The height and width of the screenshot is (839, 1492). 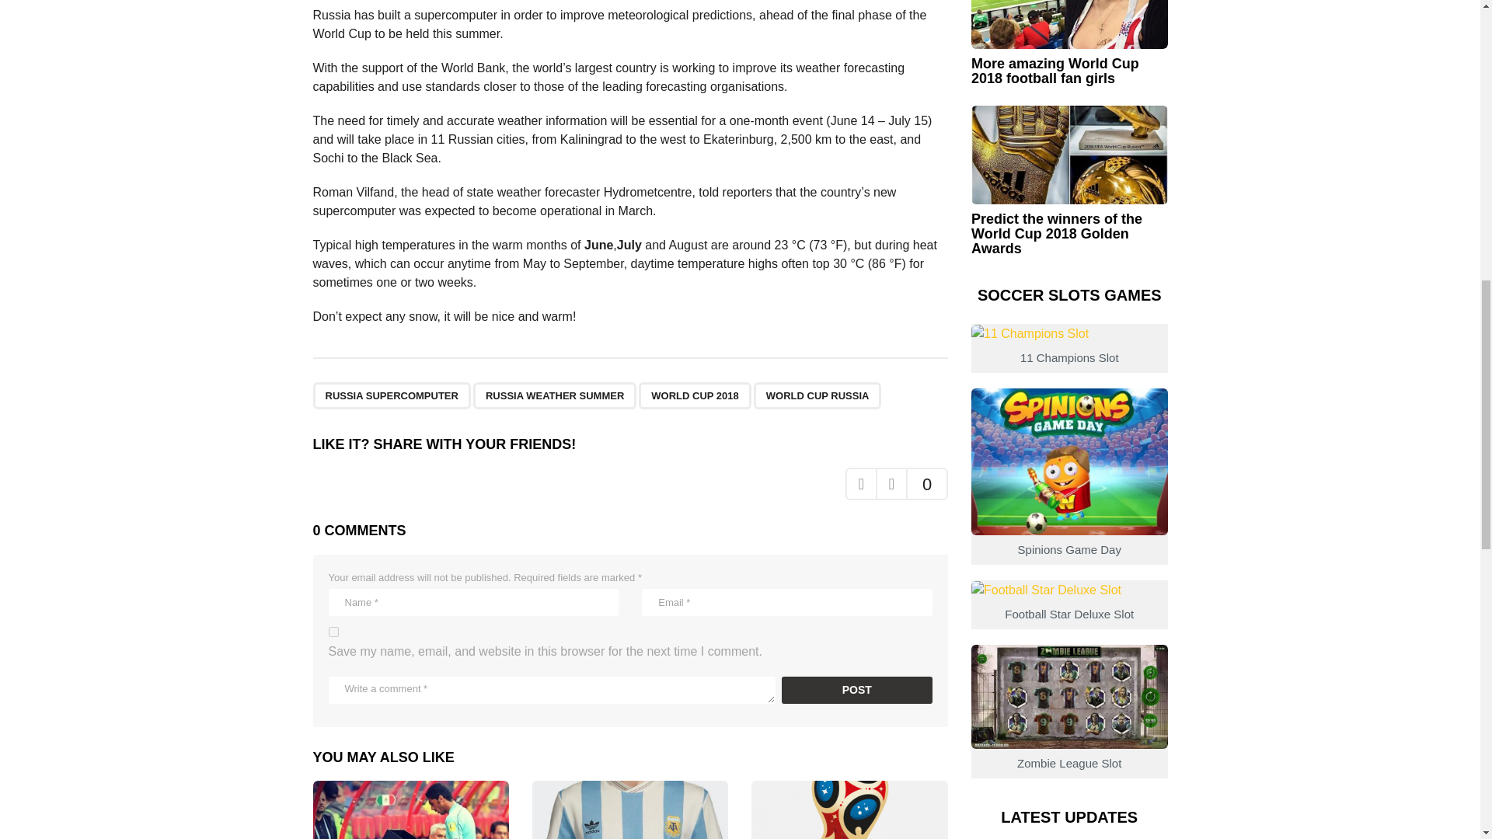 What do you see at coordinates (1069, 155) in the screenshot?
I see `Predict the winners of the World Cup 2018 Golden Awards` at bounding box center [1069, 155].